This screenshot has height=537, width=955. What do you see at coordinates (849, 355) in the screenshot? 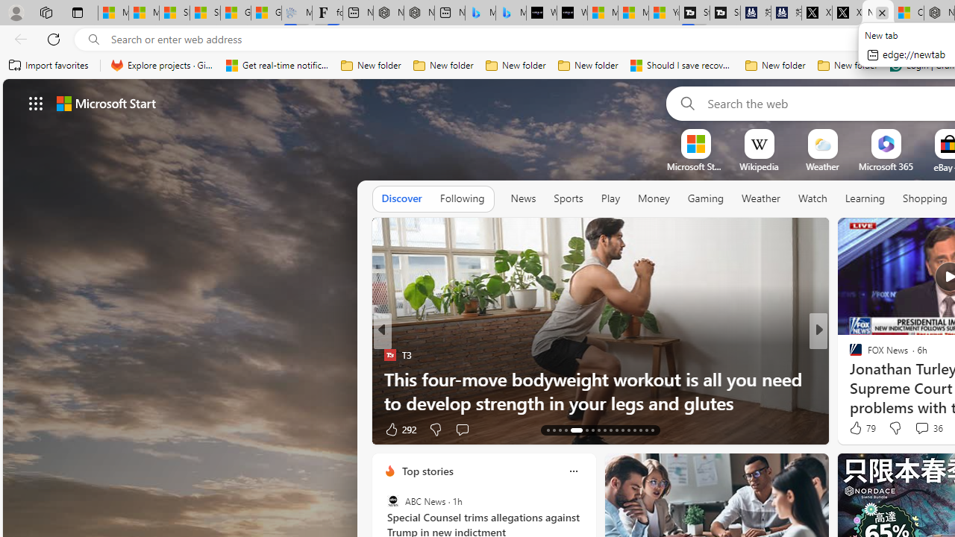
I see `HuffPost` at bounding box center [849, 355].